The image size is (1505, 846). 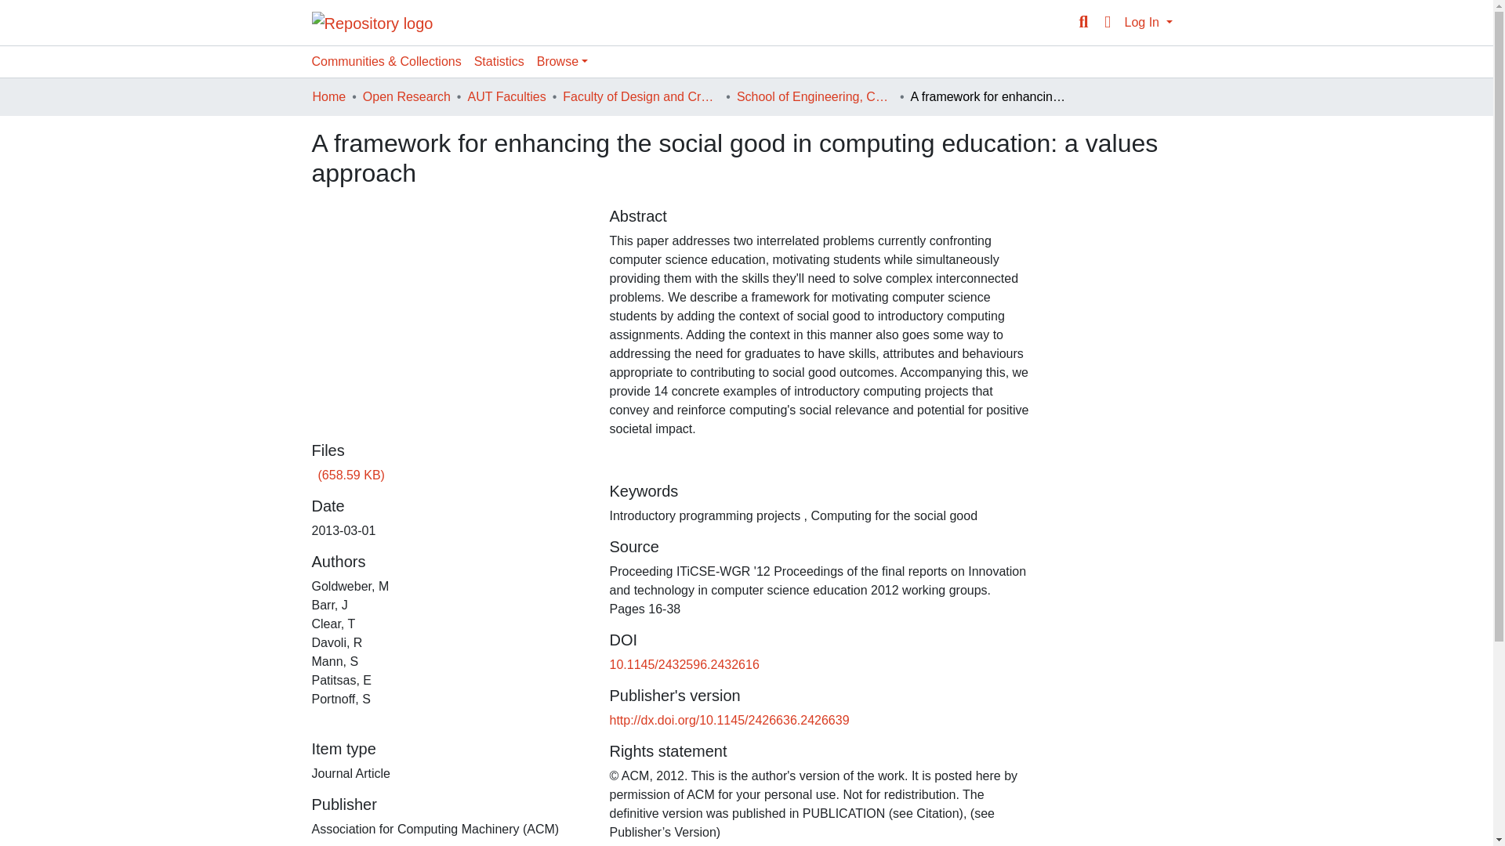 I want to click on Home, so click(x=328, y=97).